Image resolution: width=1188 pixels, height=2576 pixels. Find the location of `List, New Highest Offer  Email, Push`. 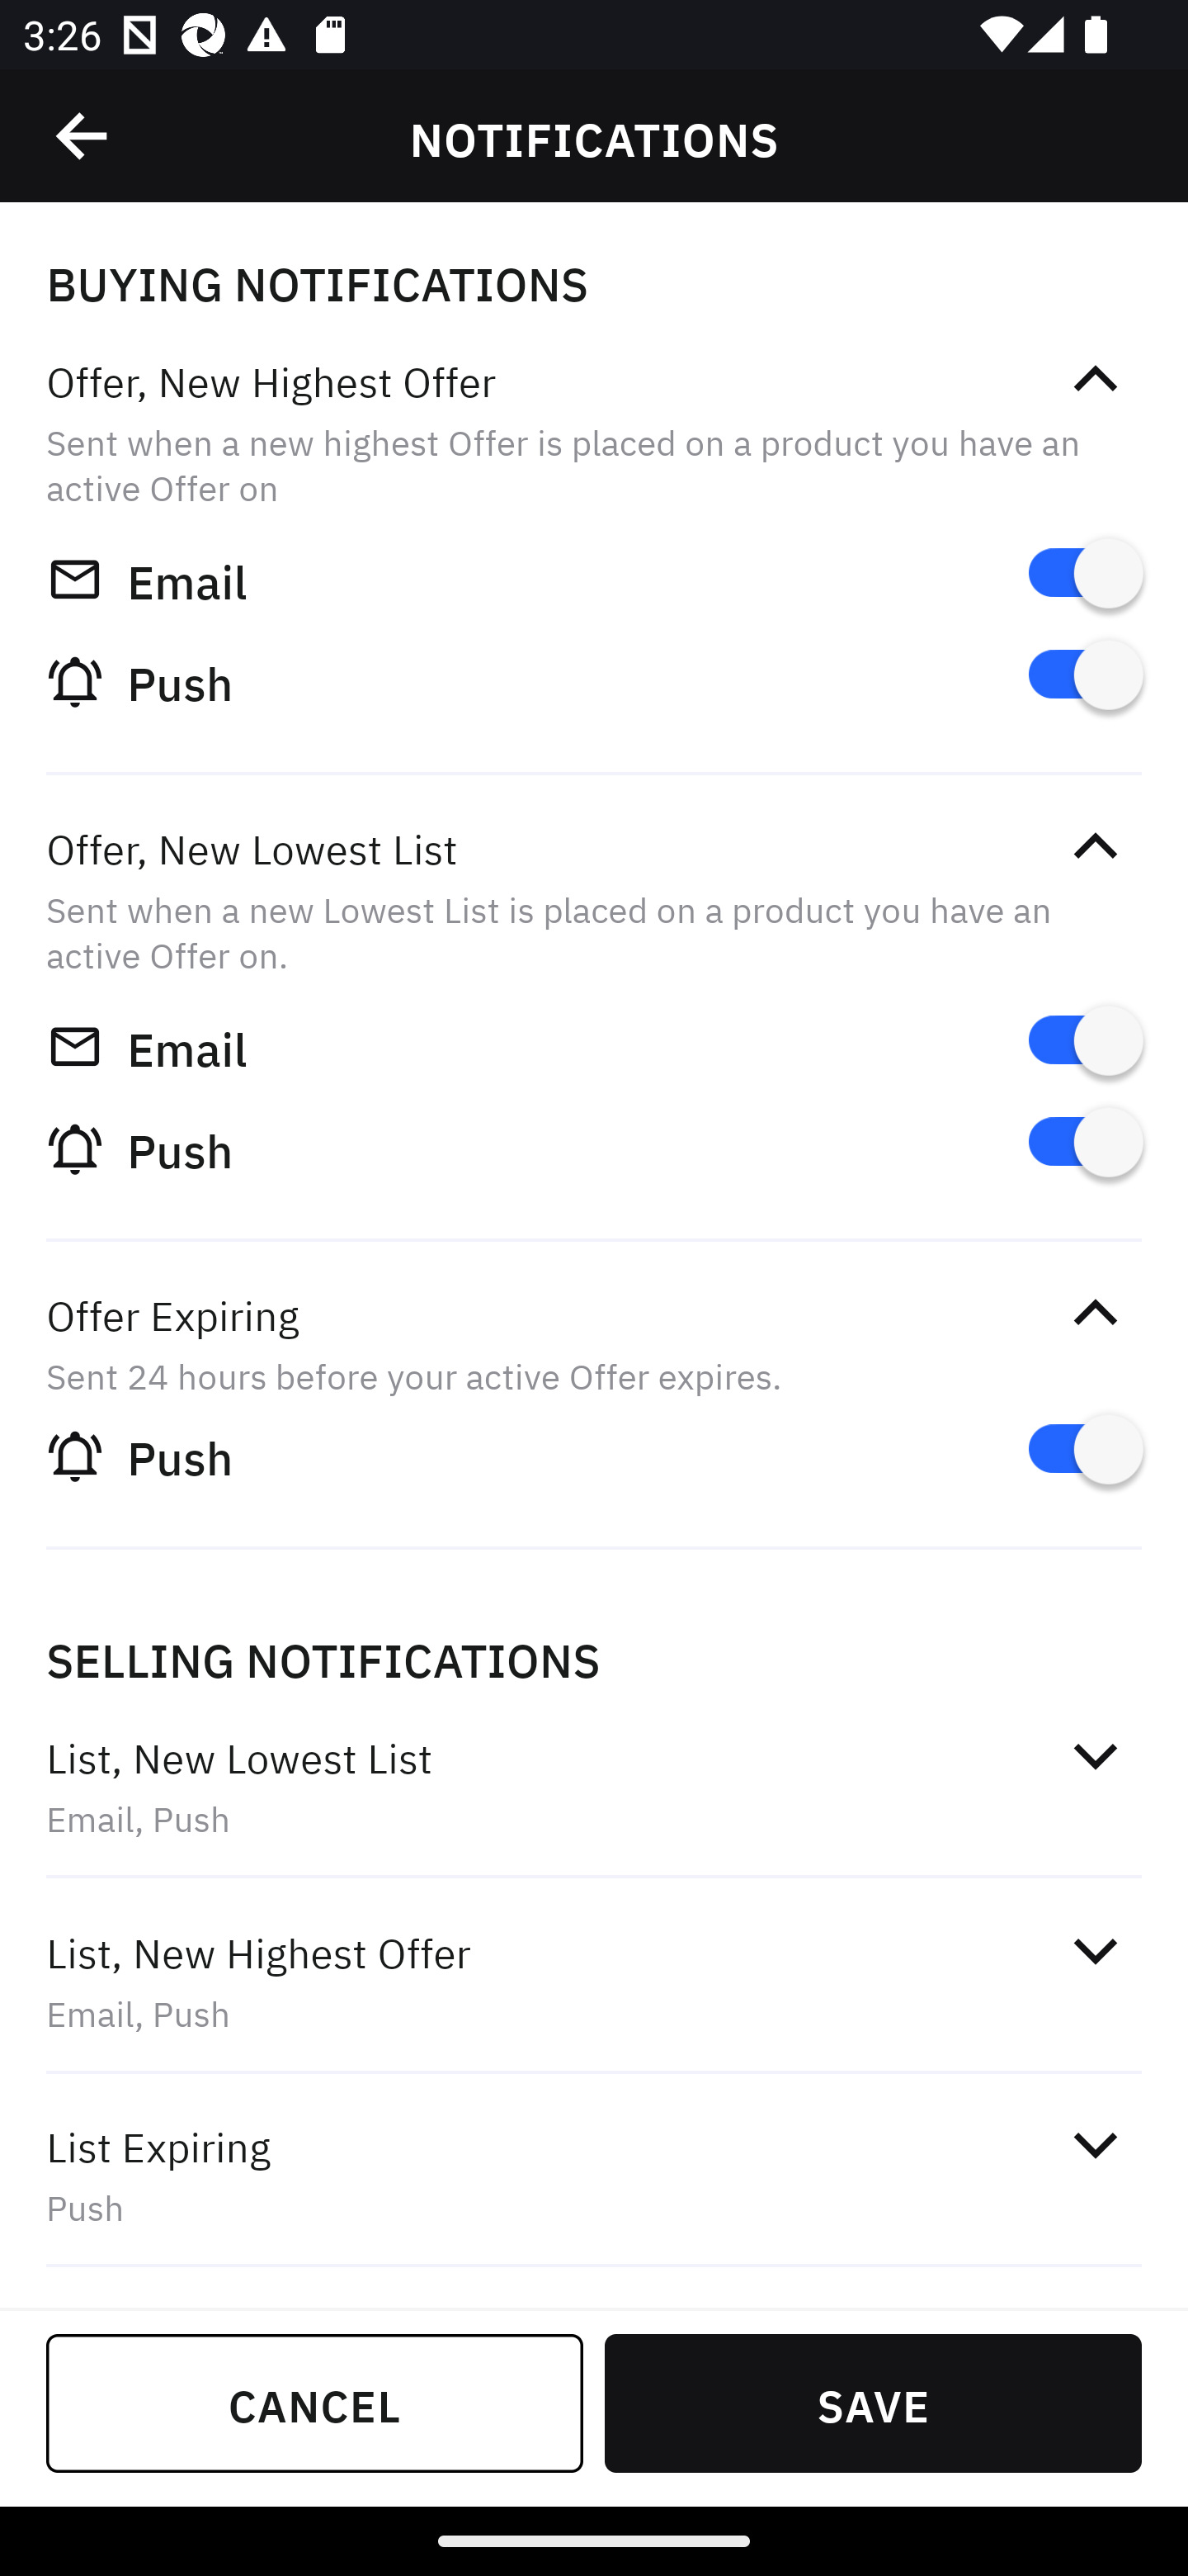

List, New Highest Offer  Email, Push is located at coordinates (594, 1982).